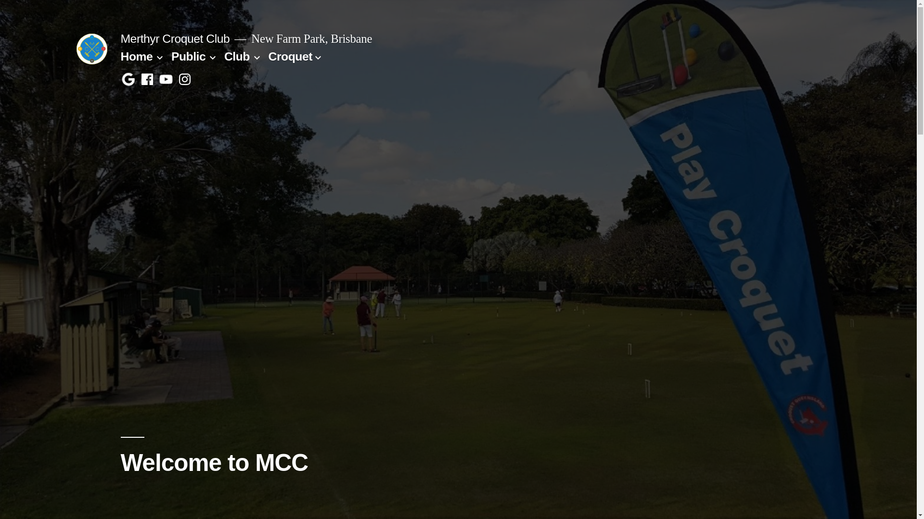 This screenshot has height=519, width=924. I want to click on Croquet, so click(291, 57).